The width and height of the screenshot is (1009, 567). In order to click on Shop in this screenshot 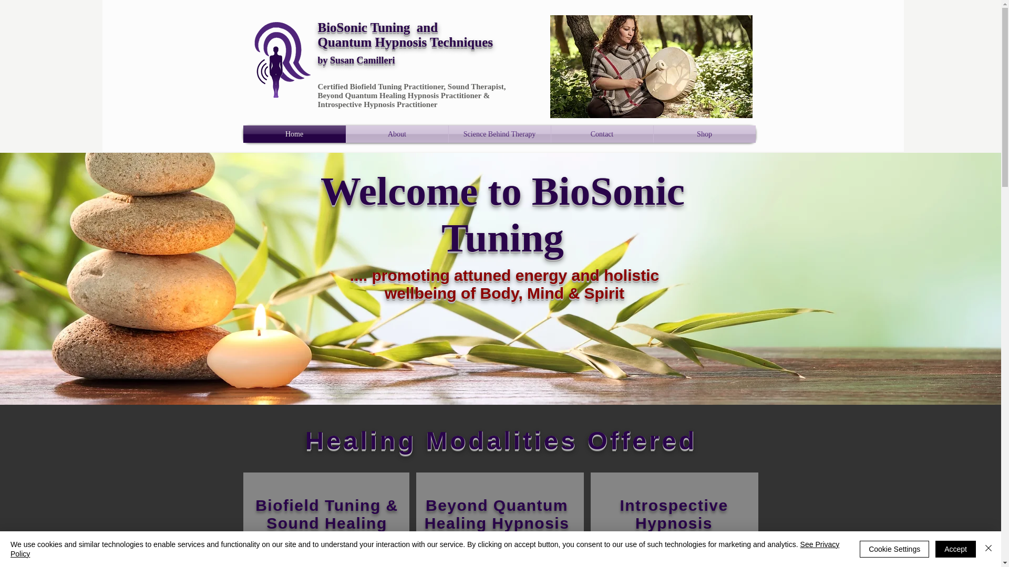, I will do `click(705, 134)`.